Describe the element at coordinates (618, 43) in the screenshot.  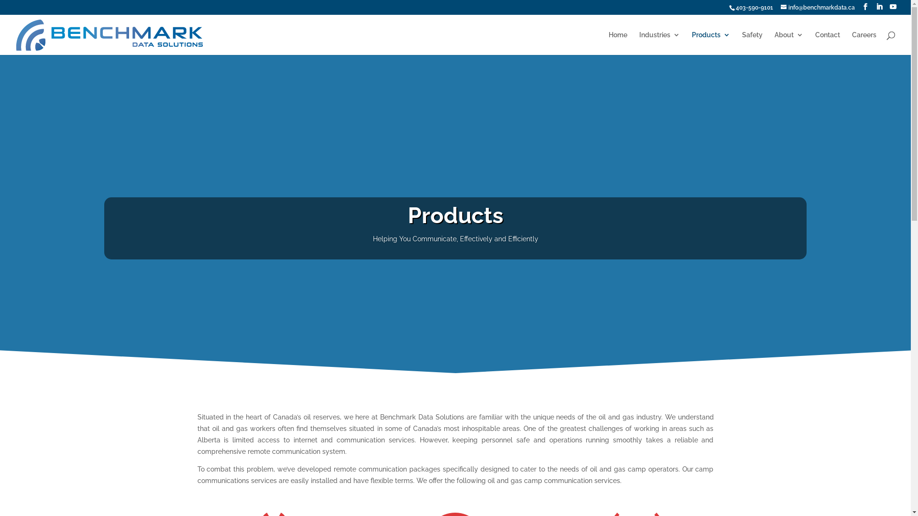
I see `Home` at that location.